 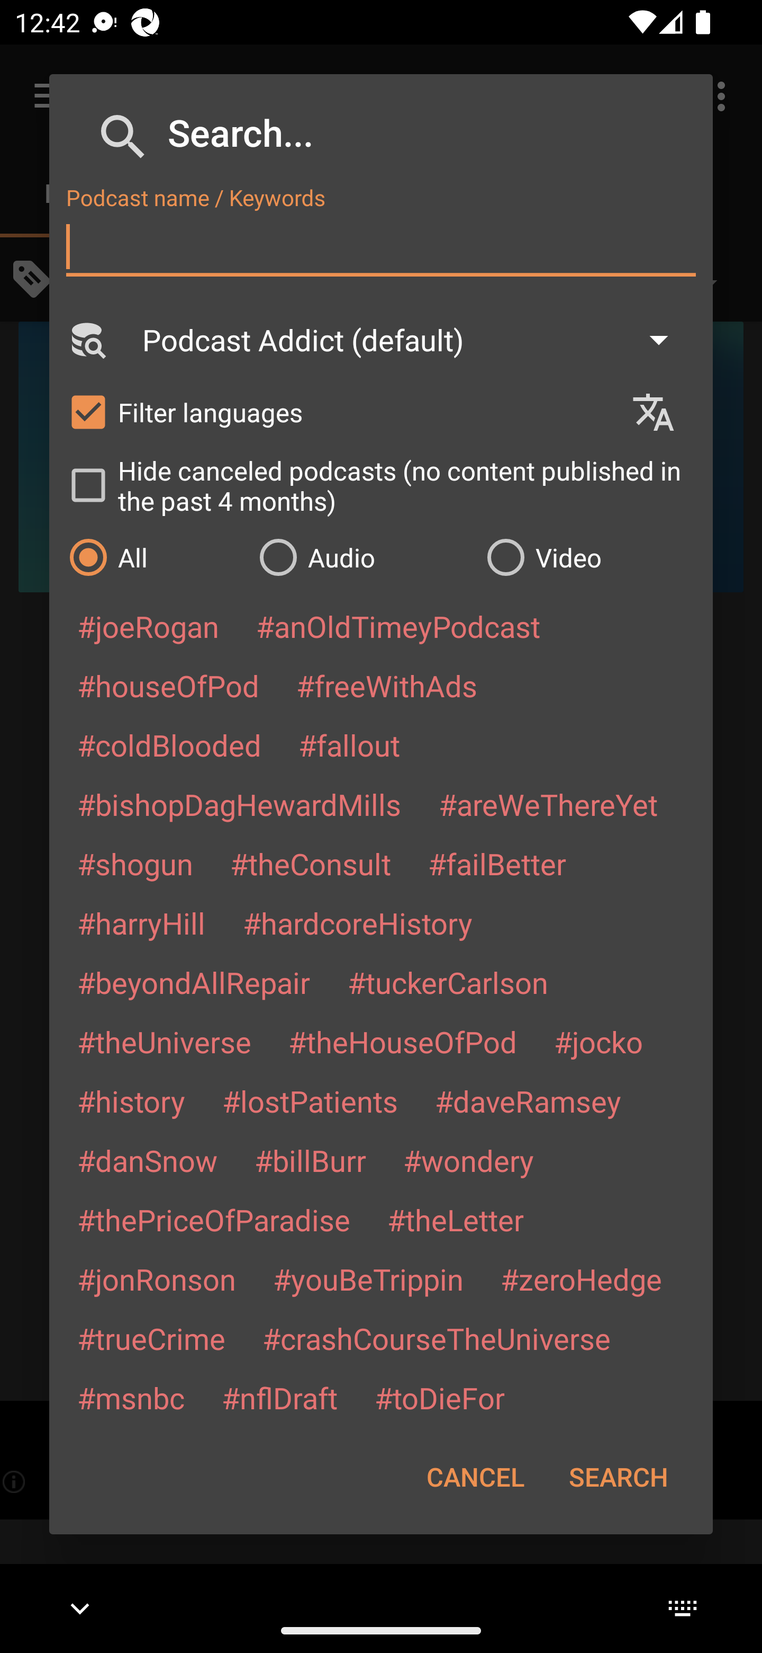 What do you see at coordinates (169, 744) in the screenshot?
I see `#coldBlooded` at bounding box center [169, 744].